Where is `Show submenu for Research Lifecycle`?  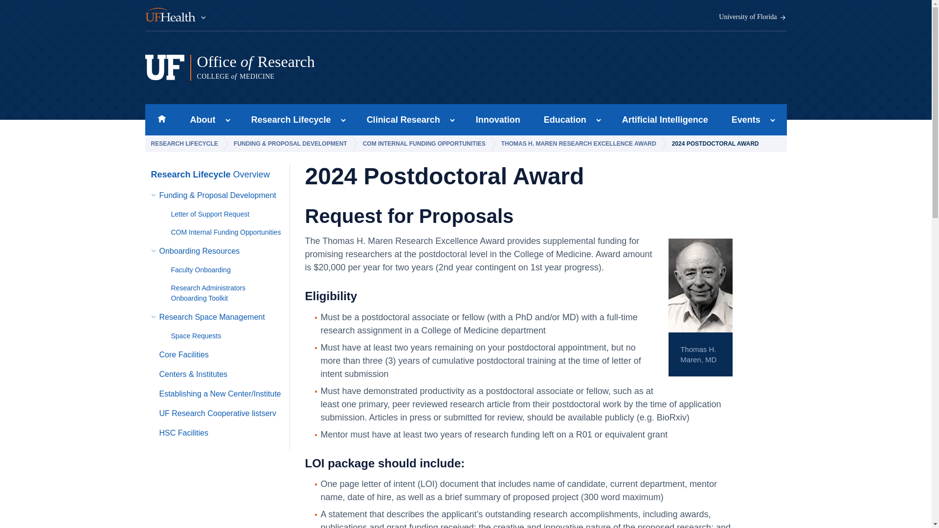 Show submenu for Research Lifecycle is located at coordinates (343, 121).